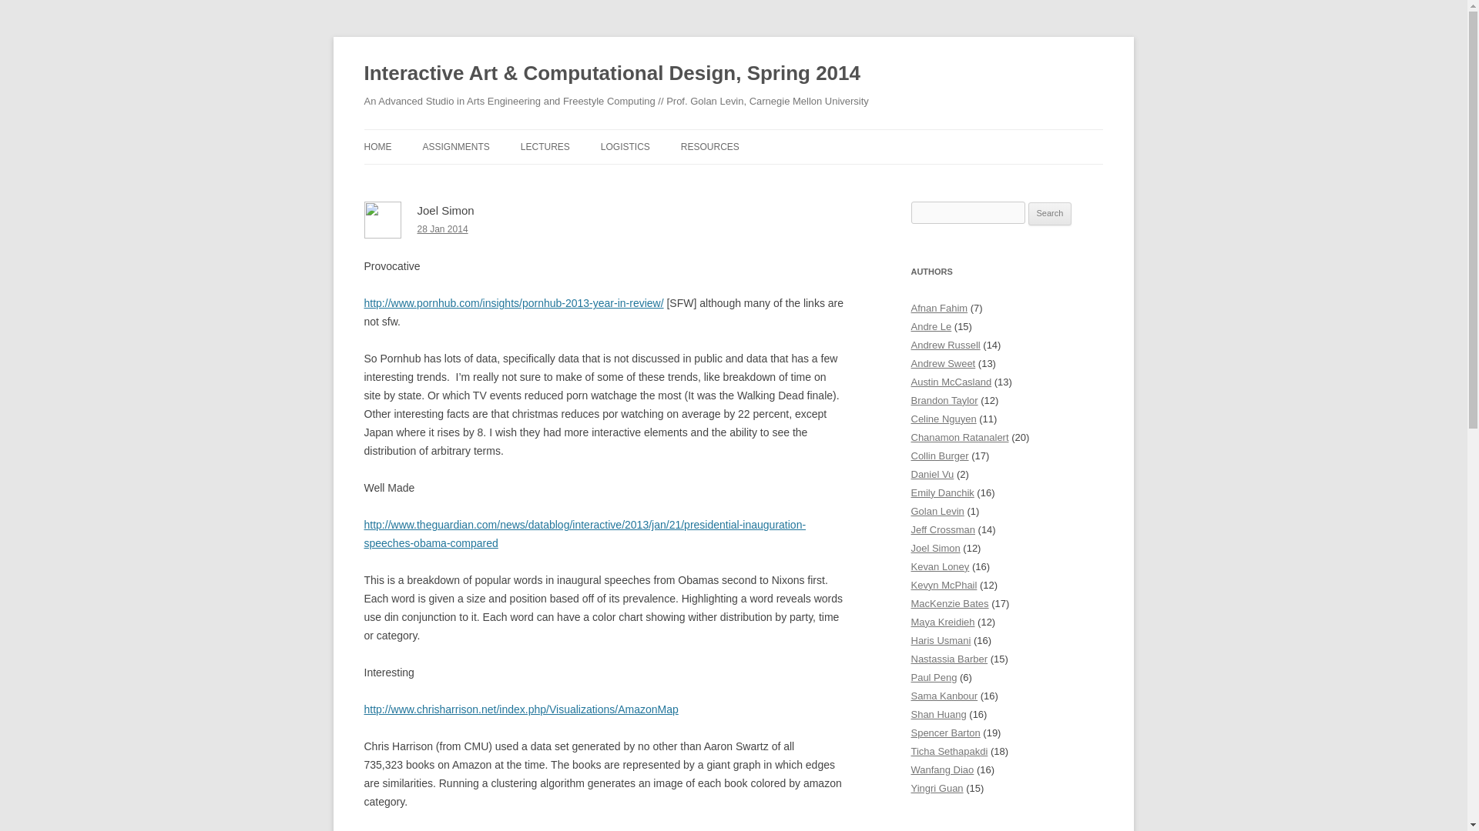 The image size is (1479, 831). What do you see at coordinates (941, 492) in the screenshot?
I see `Posts by Emily Danchik` at bounding box center [941, 492].